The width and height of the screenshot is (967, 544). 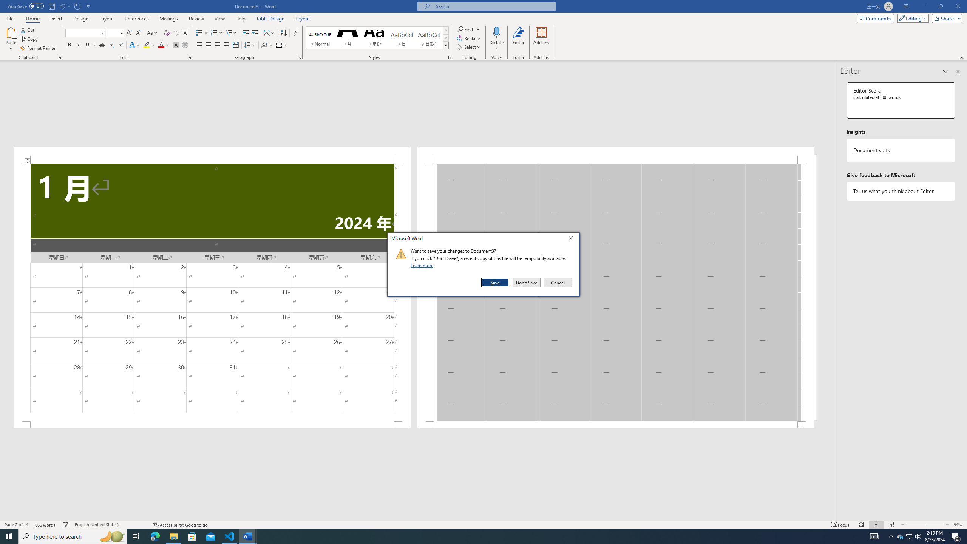 I want to click on Class: NetUIImage, so click(x=401, y=254).